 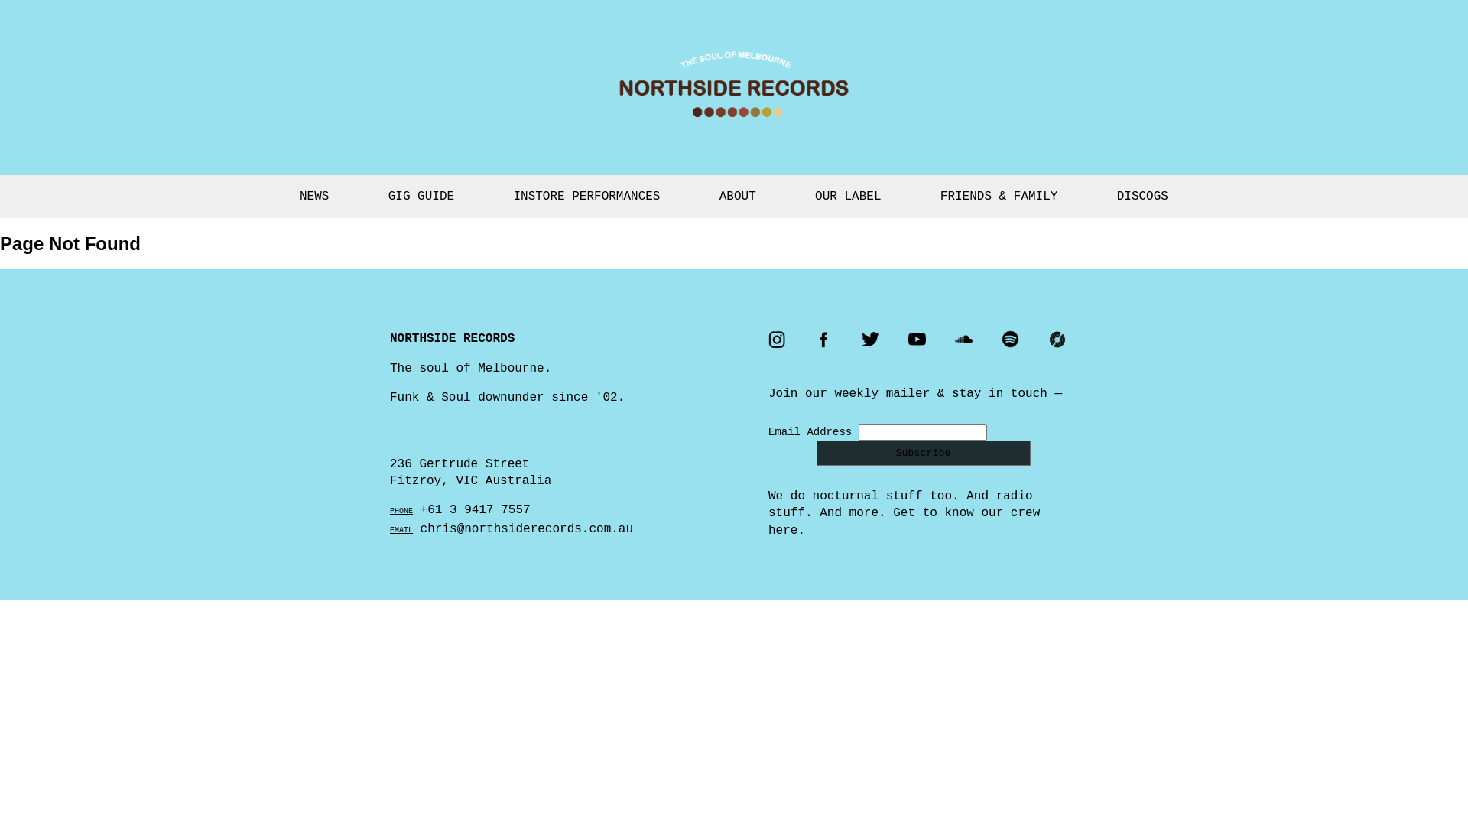 I want to click on DISCOGS, so click(x=1142, y=197).